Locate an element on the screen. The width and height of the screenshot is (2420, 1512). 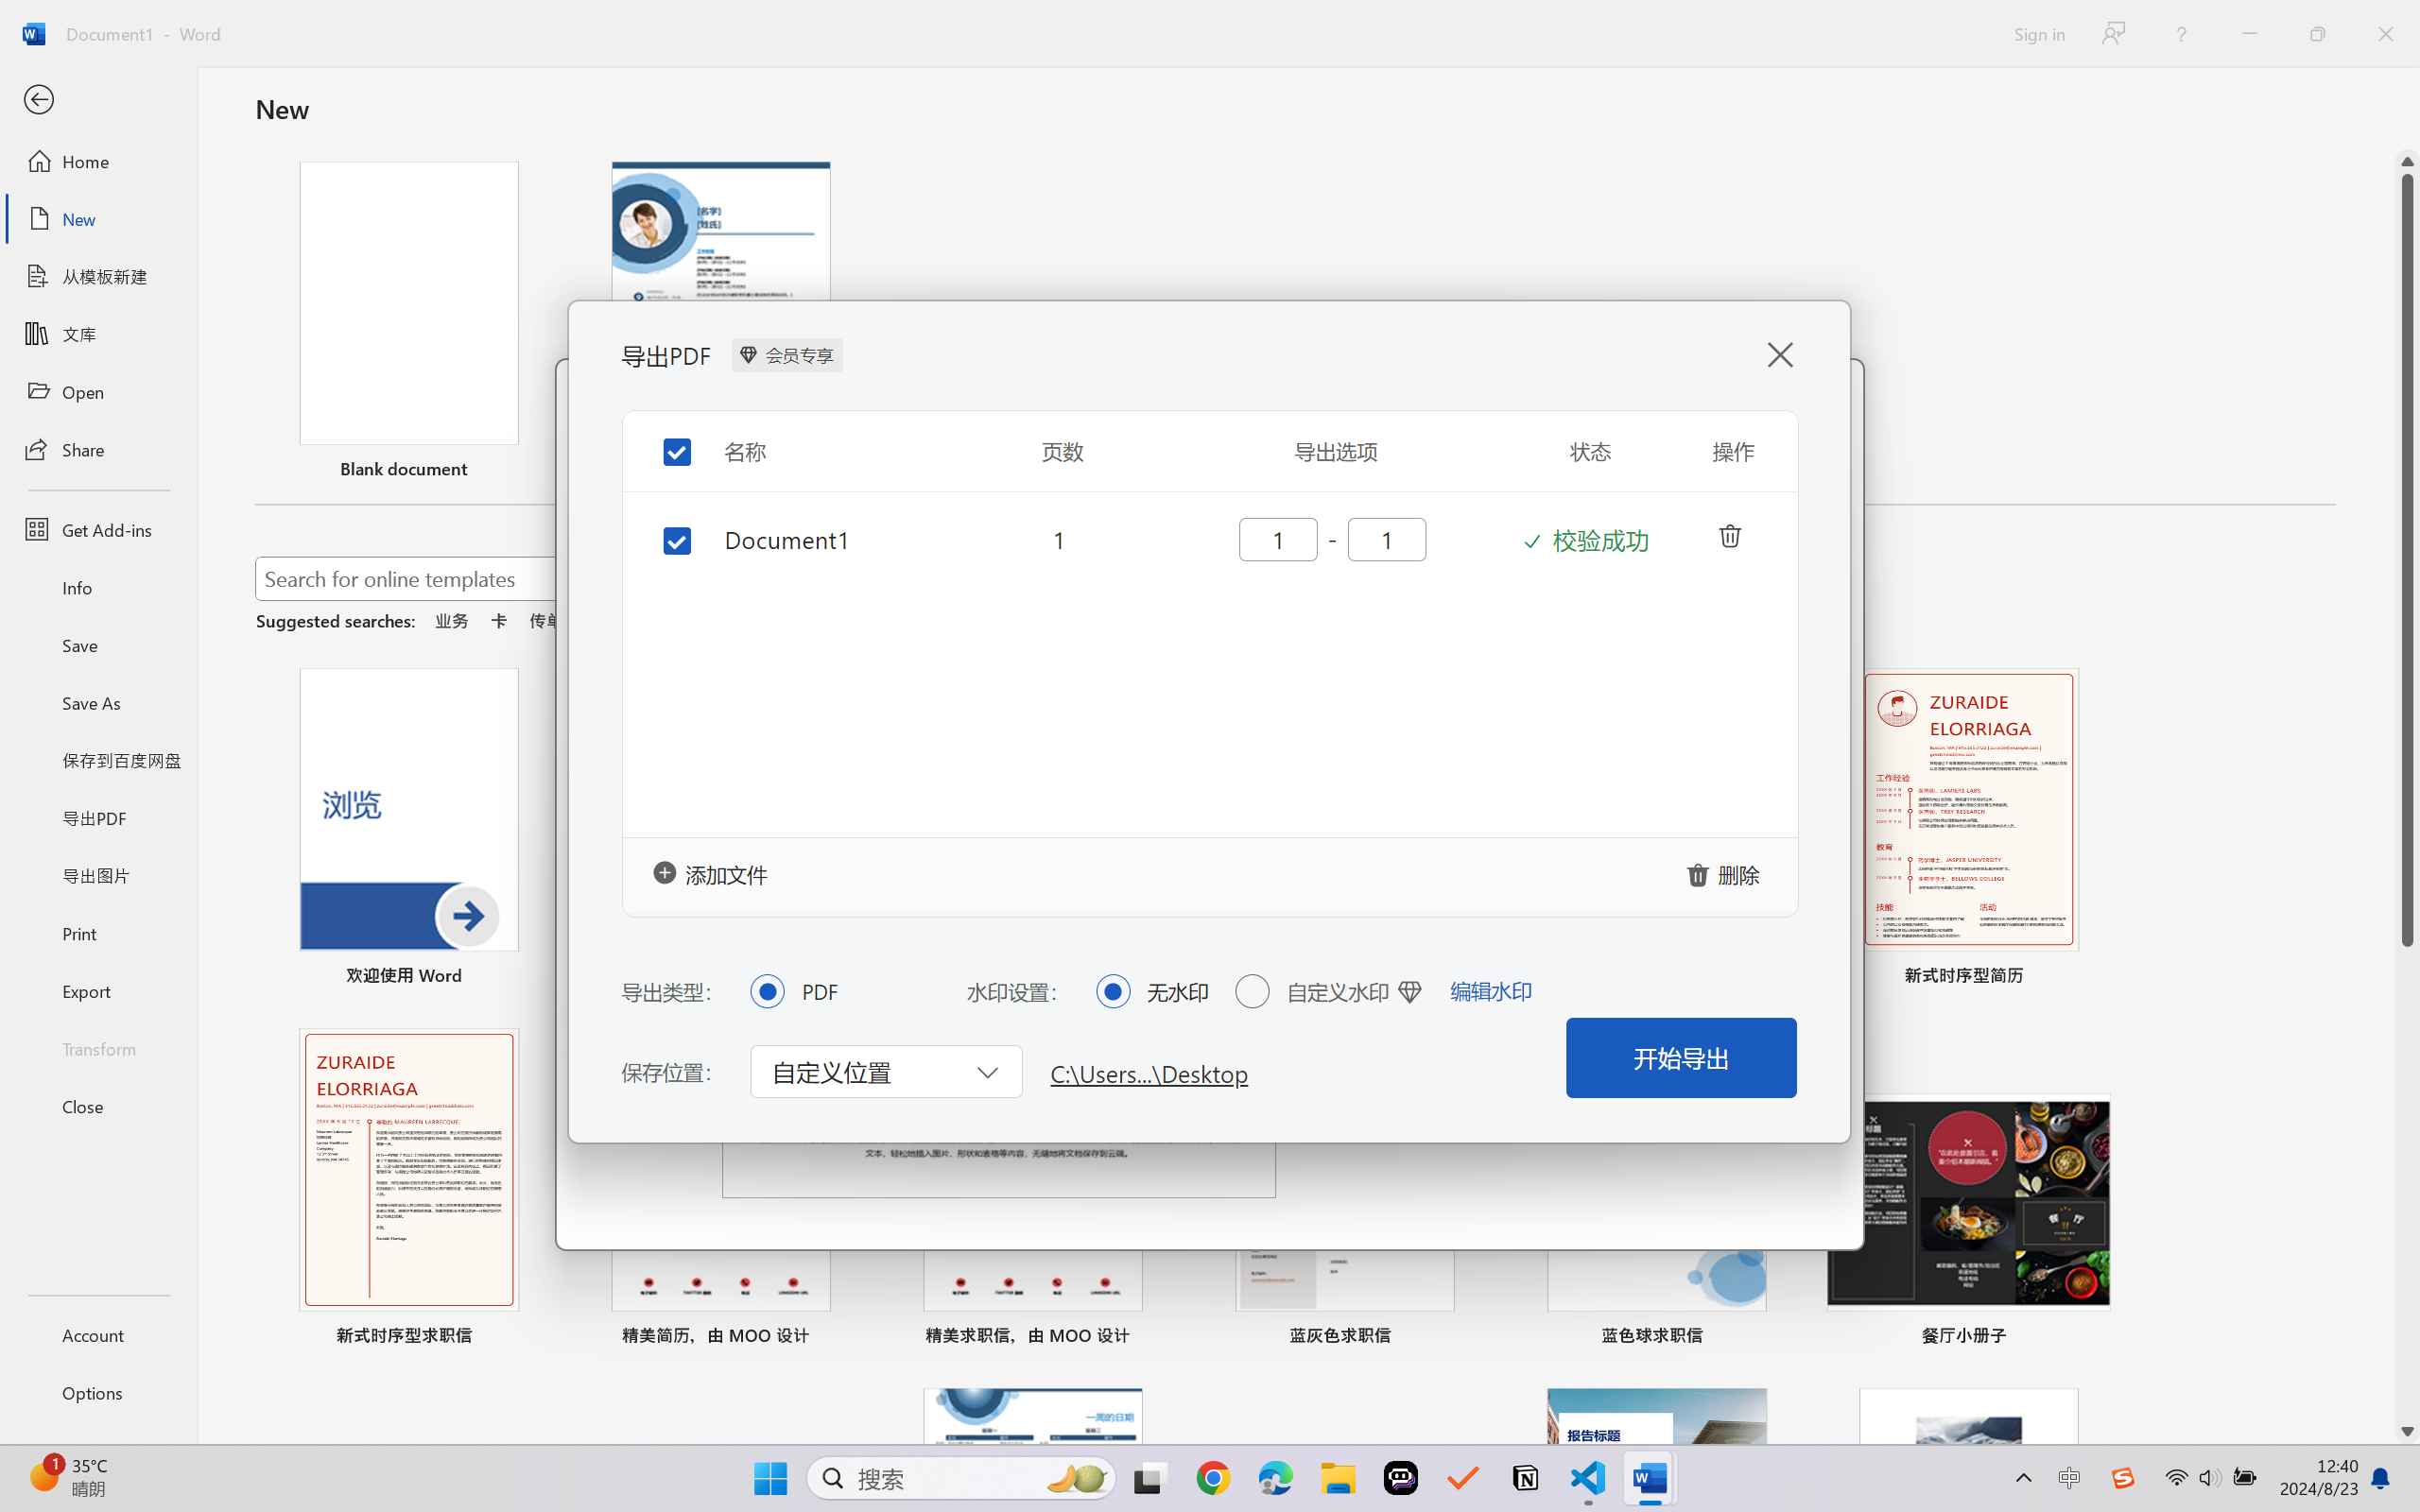
Pin to list is located at coordinates (2091, 1338).